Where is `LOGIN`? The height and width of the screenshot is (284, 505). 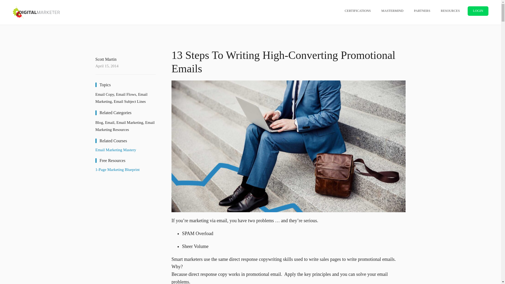 LOGIN is located at coordinates (478, 11).